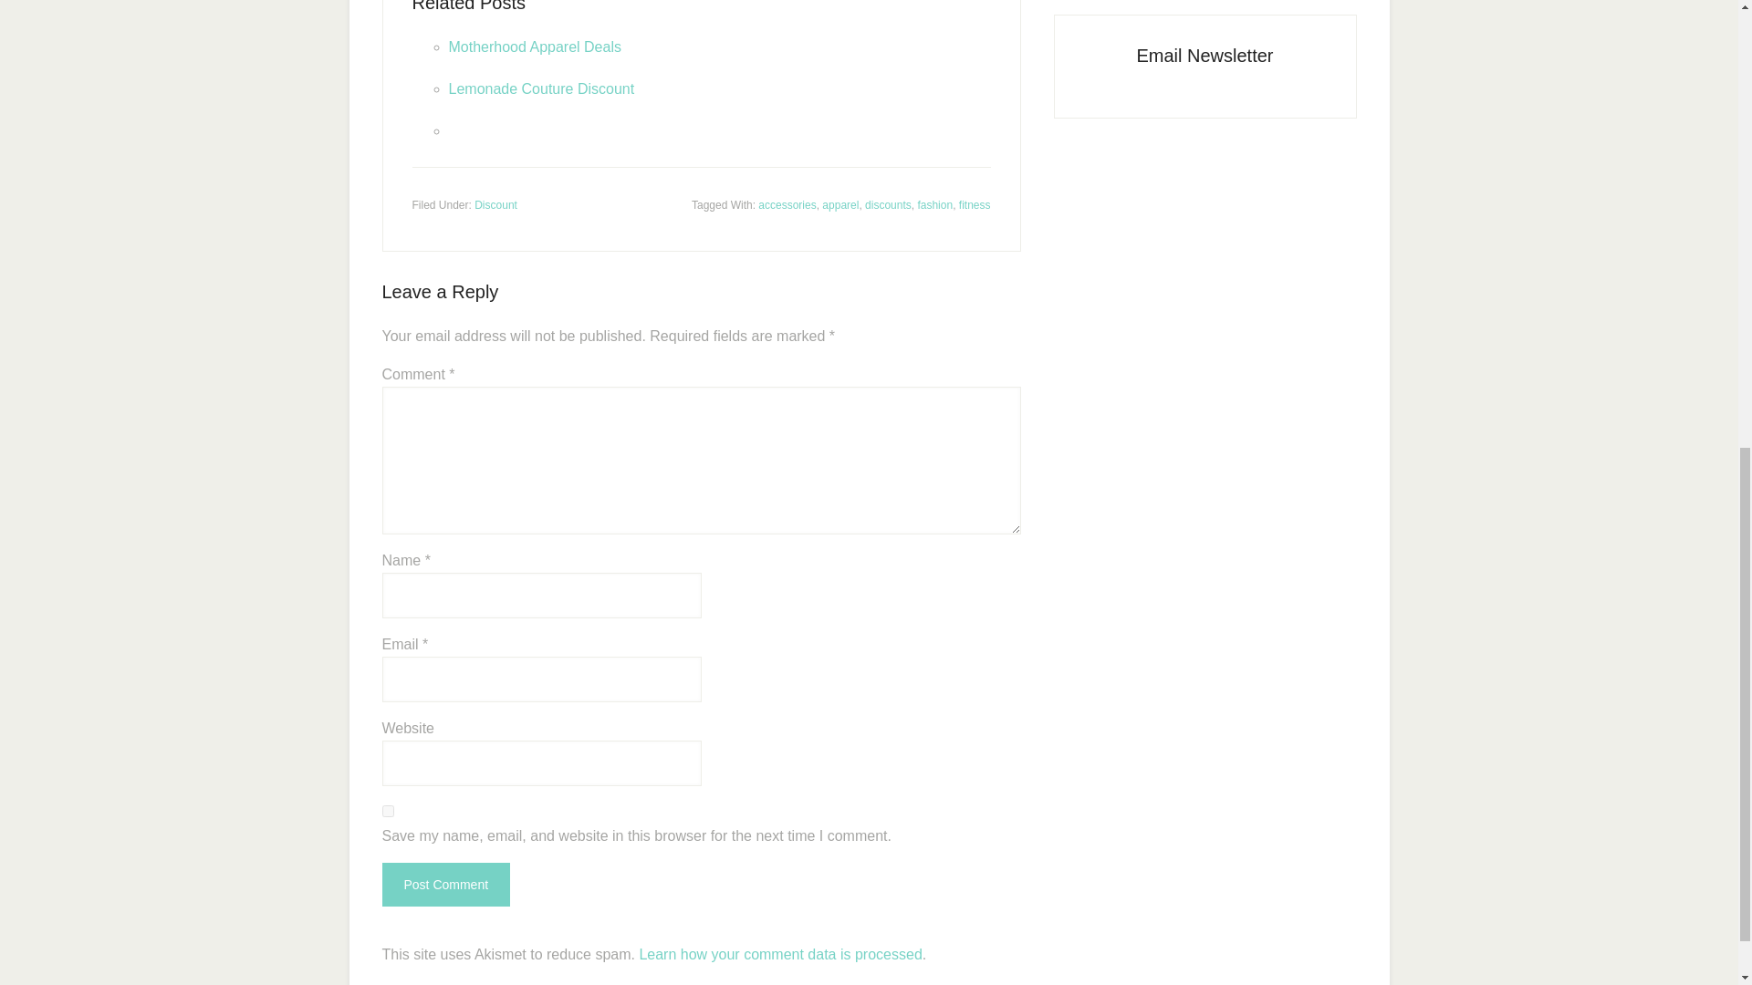 Image resolution: width=1752 pixels, height=985 pixels. I want to click on Learn how your comment data is processed, so click(779, 954).